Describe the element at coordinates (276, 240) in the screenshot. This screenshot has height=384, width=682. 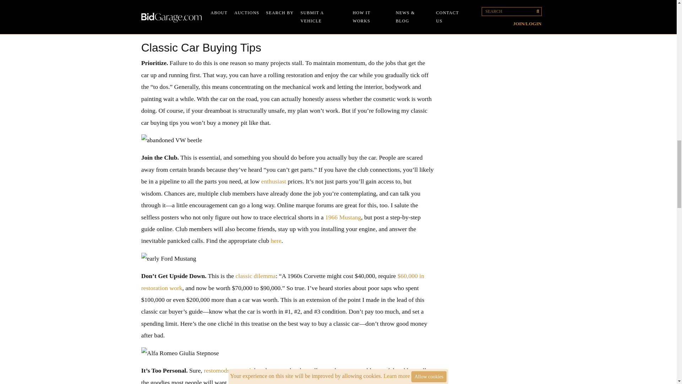
I see `here` at that location.